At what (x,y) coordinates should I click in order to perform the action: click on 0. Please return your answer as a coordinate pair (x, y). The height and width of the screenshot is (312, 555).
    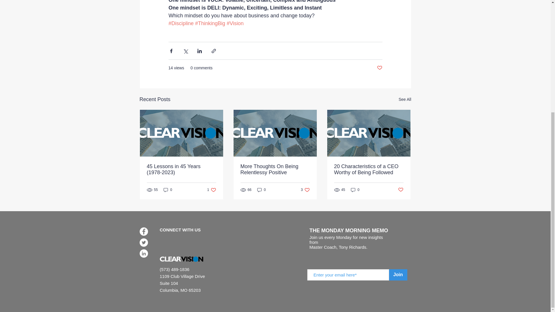
    Looking at the image, I should click on (355, 190).